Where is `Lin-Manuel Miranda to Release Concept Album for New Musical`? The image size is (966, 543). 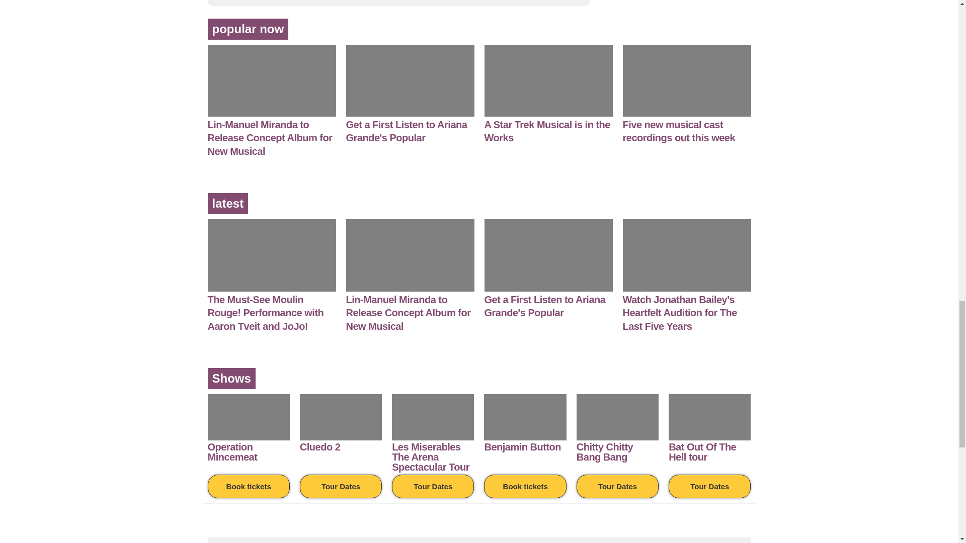 Lin-Manuel Miranda to Release Concept Album for New Musical is located at coordinates (270, 138).